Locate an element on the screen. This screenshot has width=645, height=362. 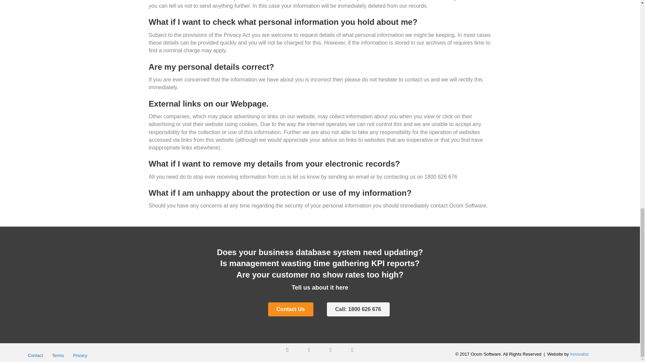
Innovabiz is located at coordinates (579, 354).